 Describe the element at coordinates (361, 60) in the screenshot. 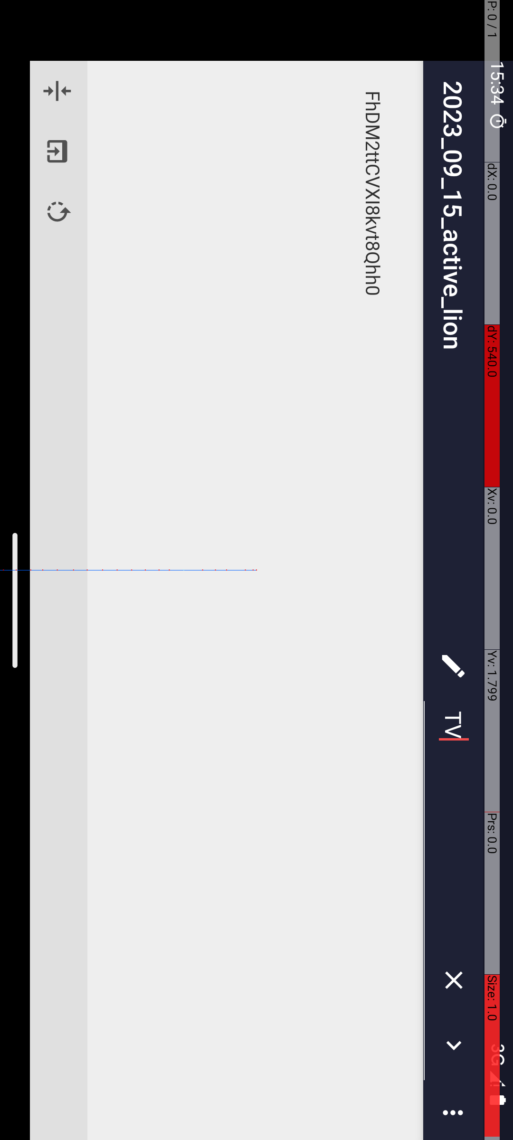

I see `2023_09_15_active_lion` at that location.